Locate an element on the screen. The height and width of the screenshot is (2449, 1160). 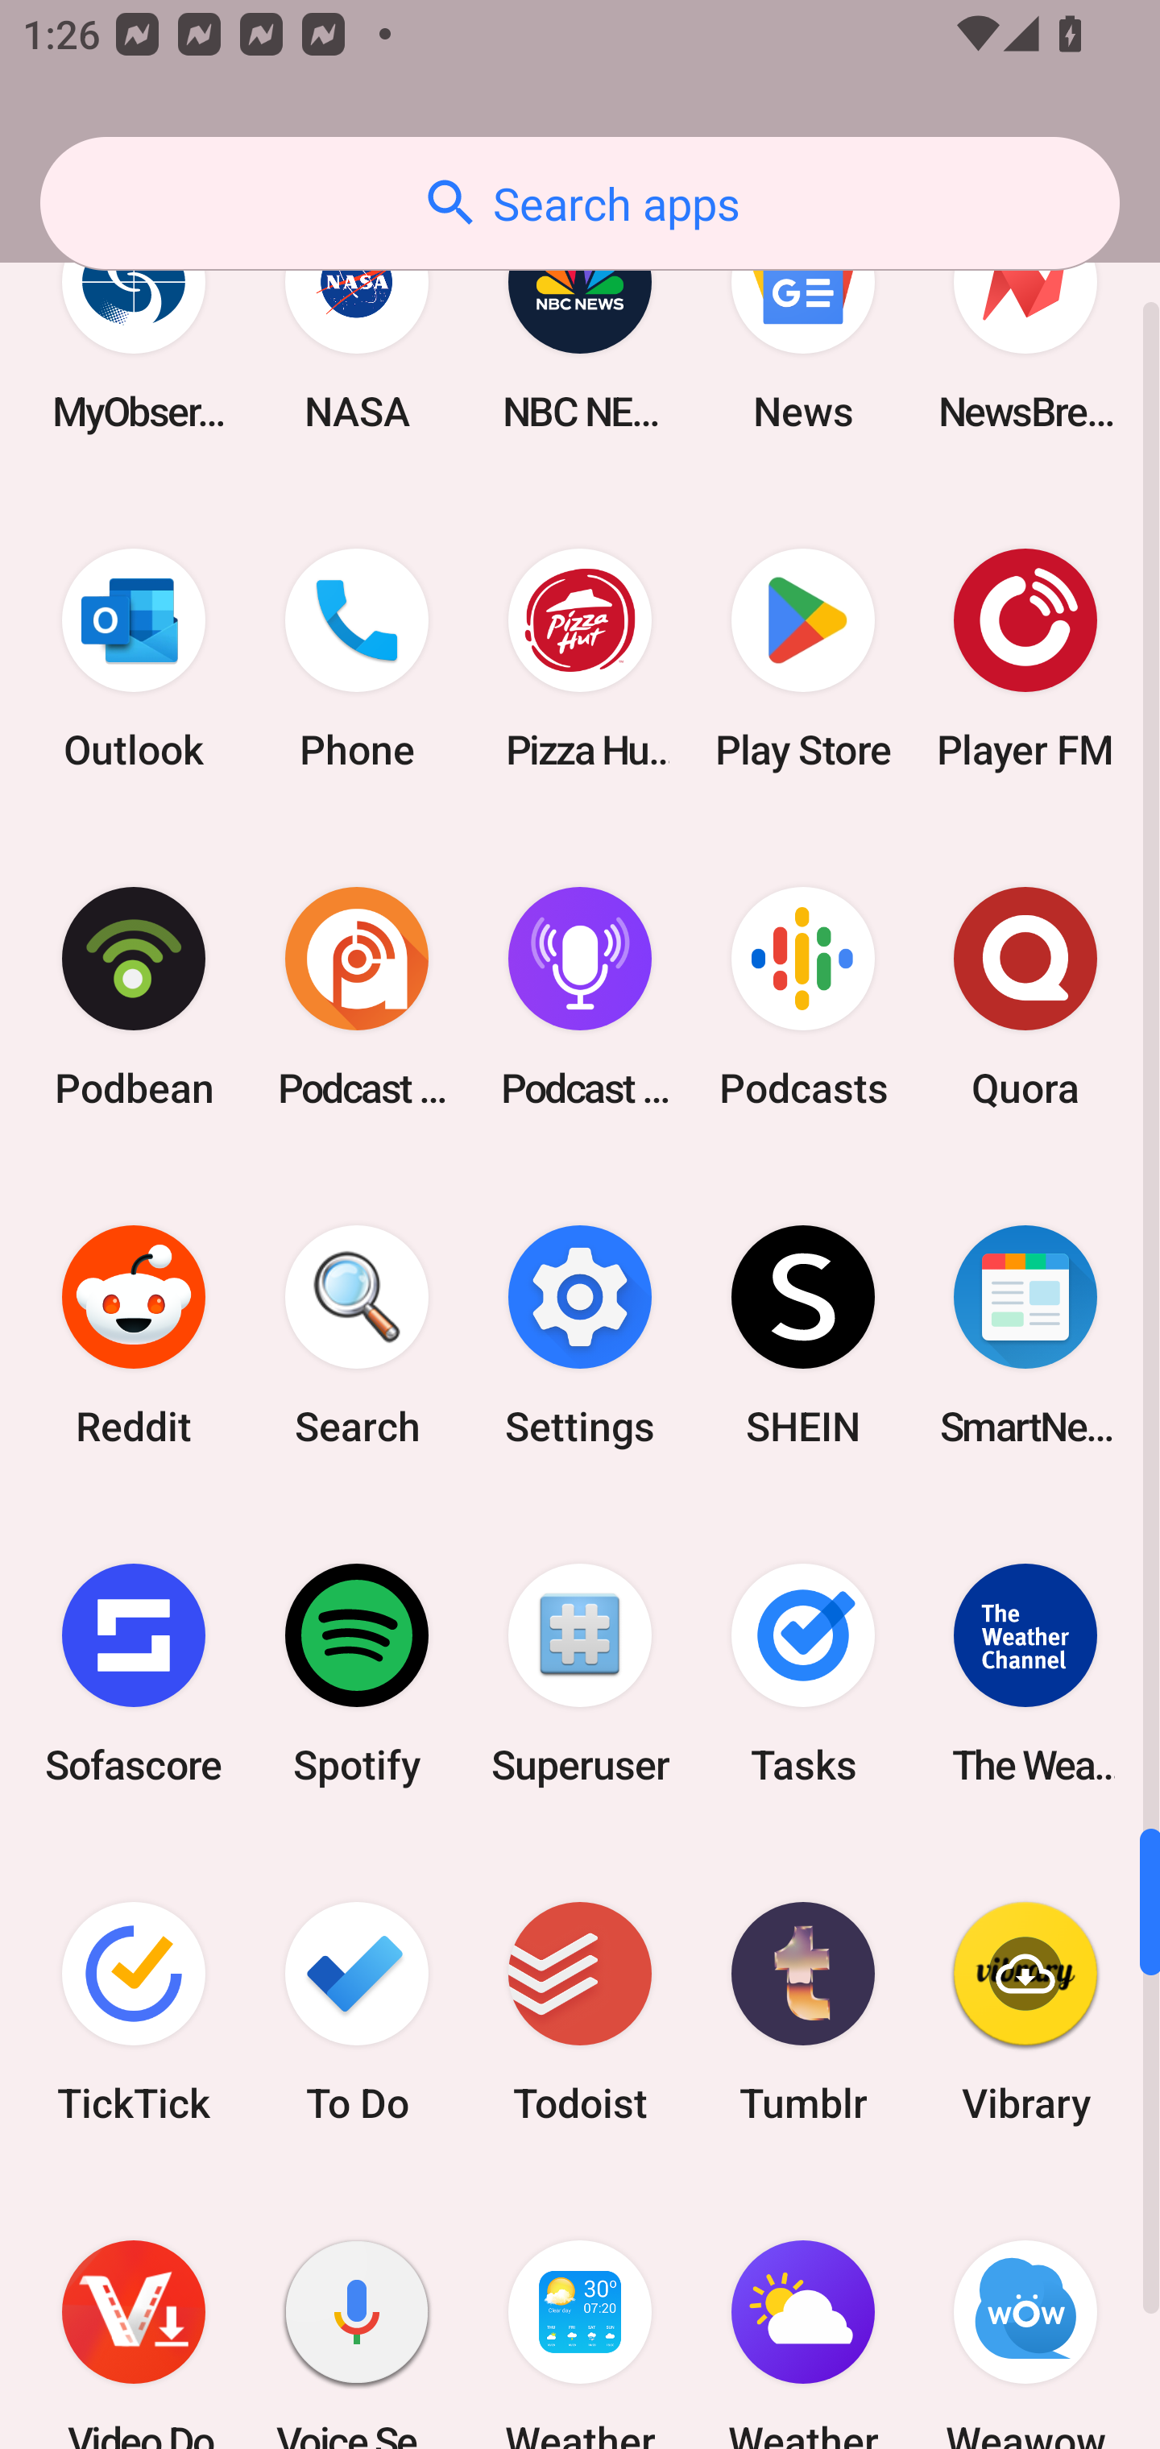
Superuser is located at coordinates (580, 1674).